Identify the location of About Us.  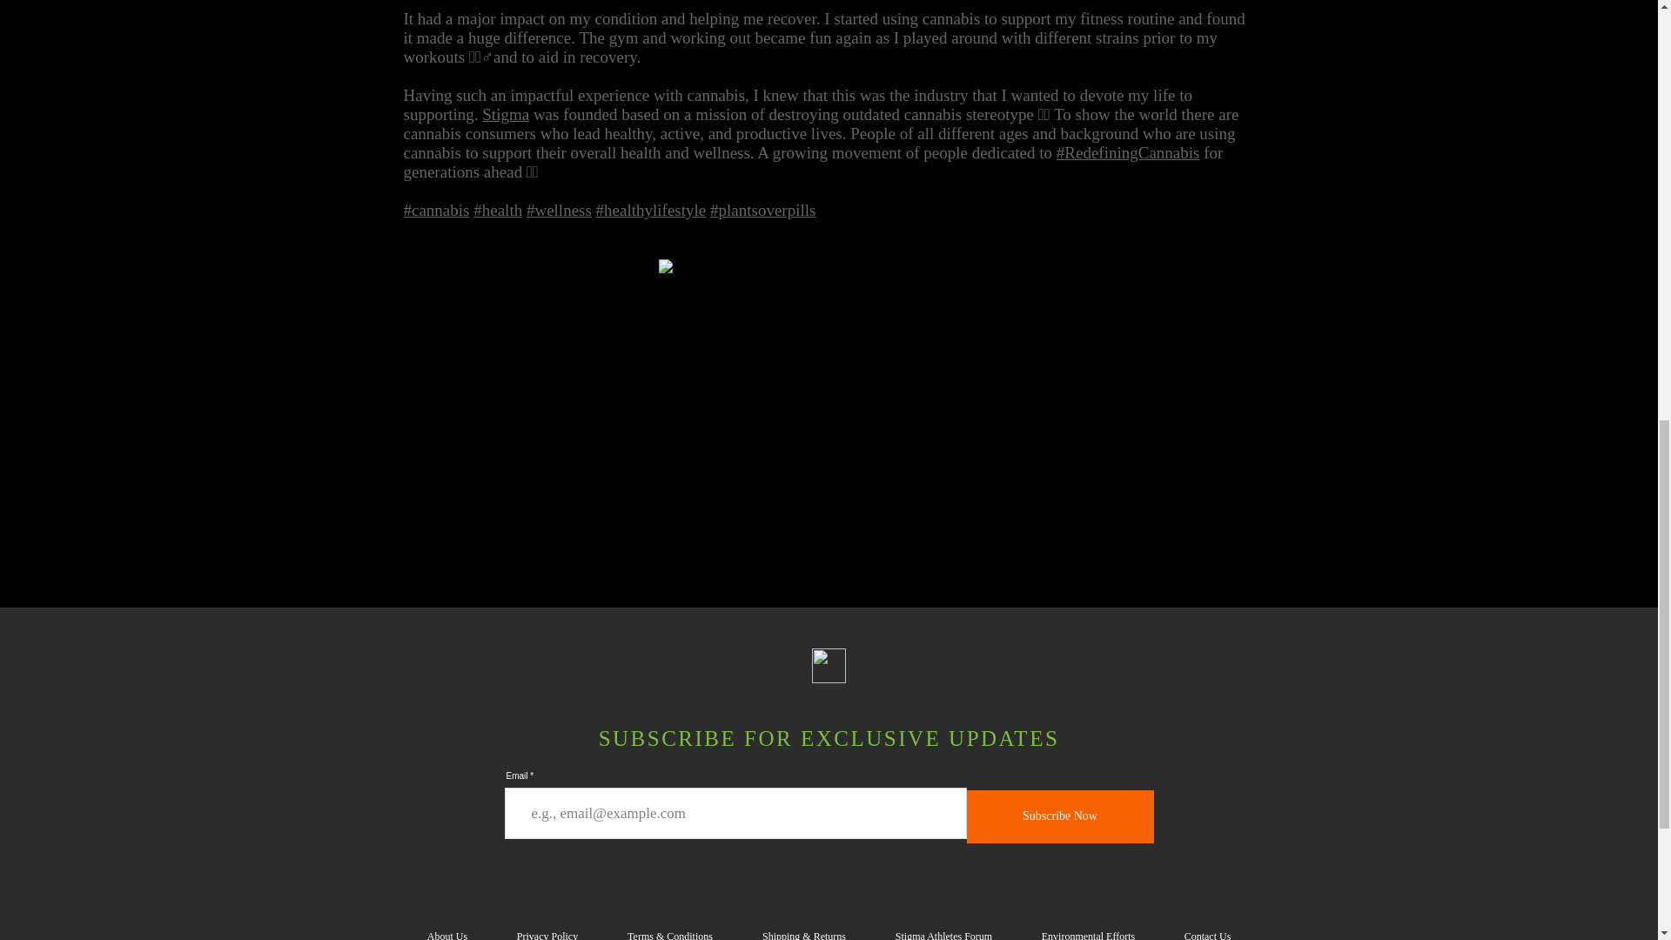
(446, 927).